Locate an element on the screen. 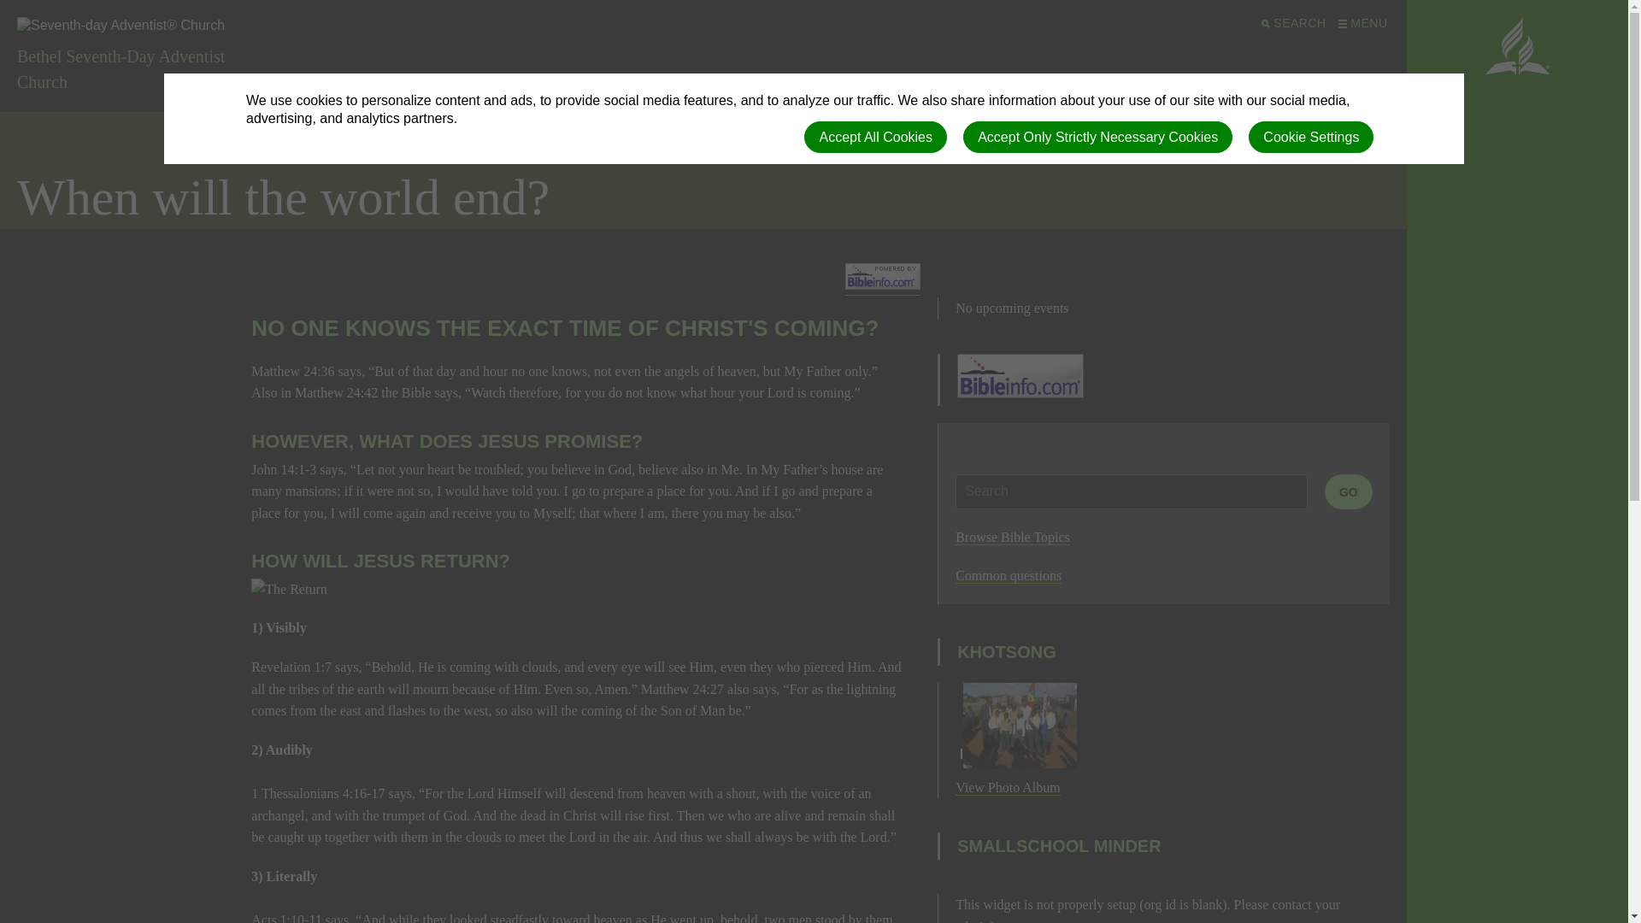 The image size is (1641, 923). Go is located at coordinates (1348, 492).